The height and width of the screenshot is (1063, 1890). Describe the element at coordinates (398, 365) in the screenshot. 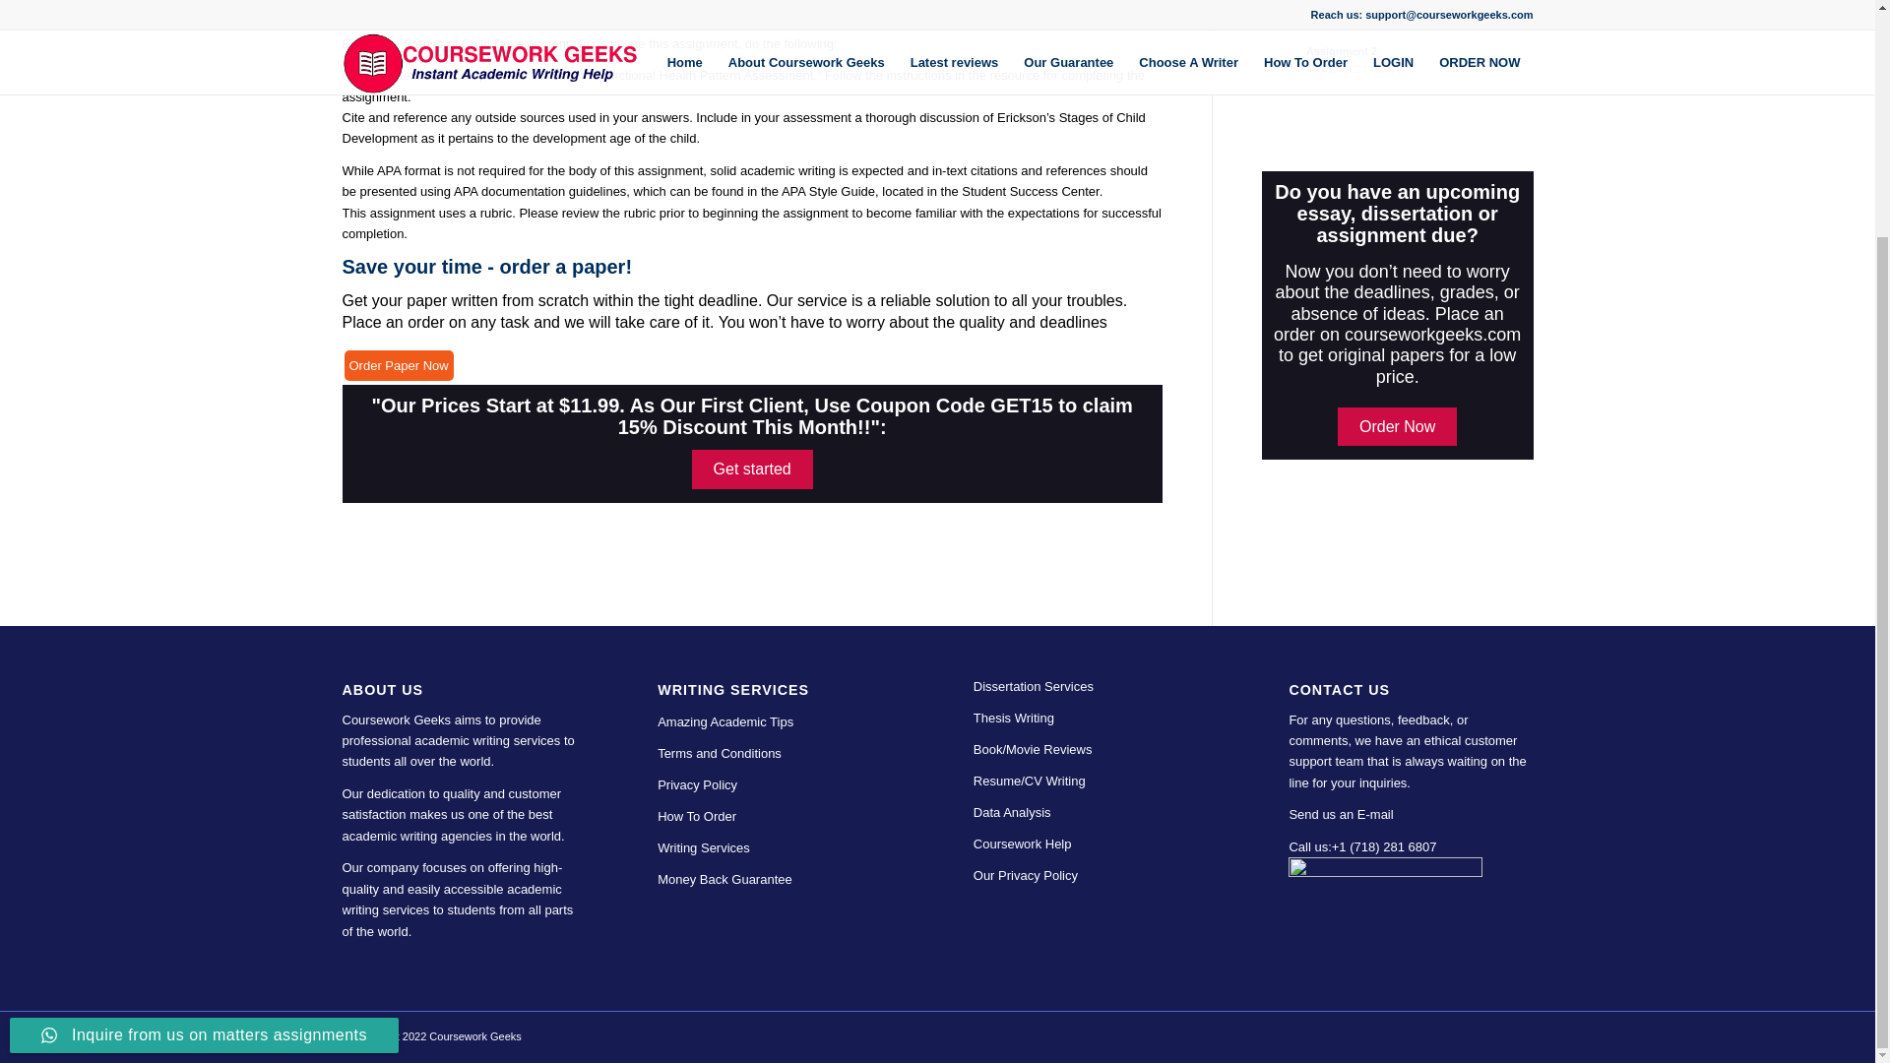

I see `Order Paper Now` at that location.